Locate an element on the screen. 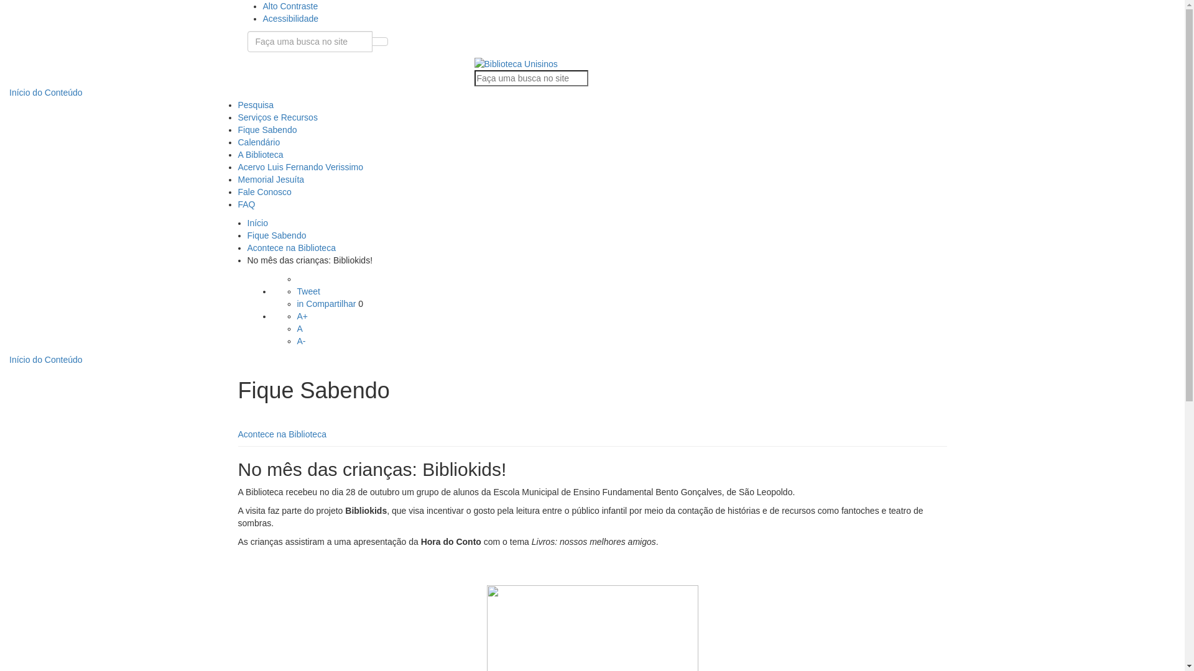 The width and height of the screenshot is (1194, 671). A is located at coordinates (300, 329).